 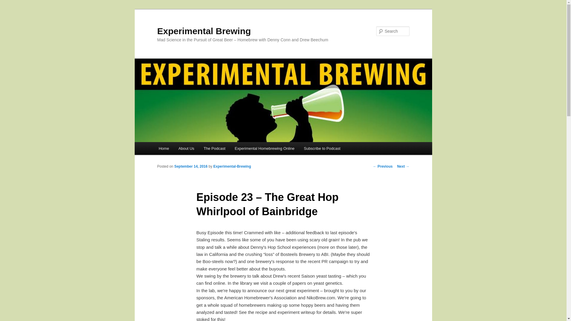 I want to click on The Podcast, so click(x=214, y=148).